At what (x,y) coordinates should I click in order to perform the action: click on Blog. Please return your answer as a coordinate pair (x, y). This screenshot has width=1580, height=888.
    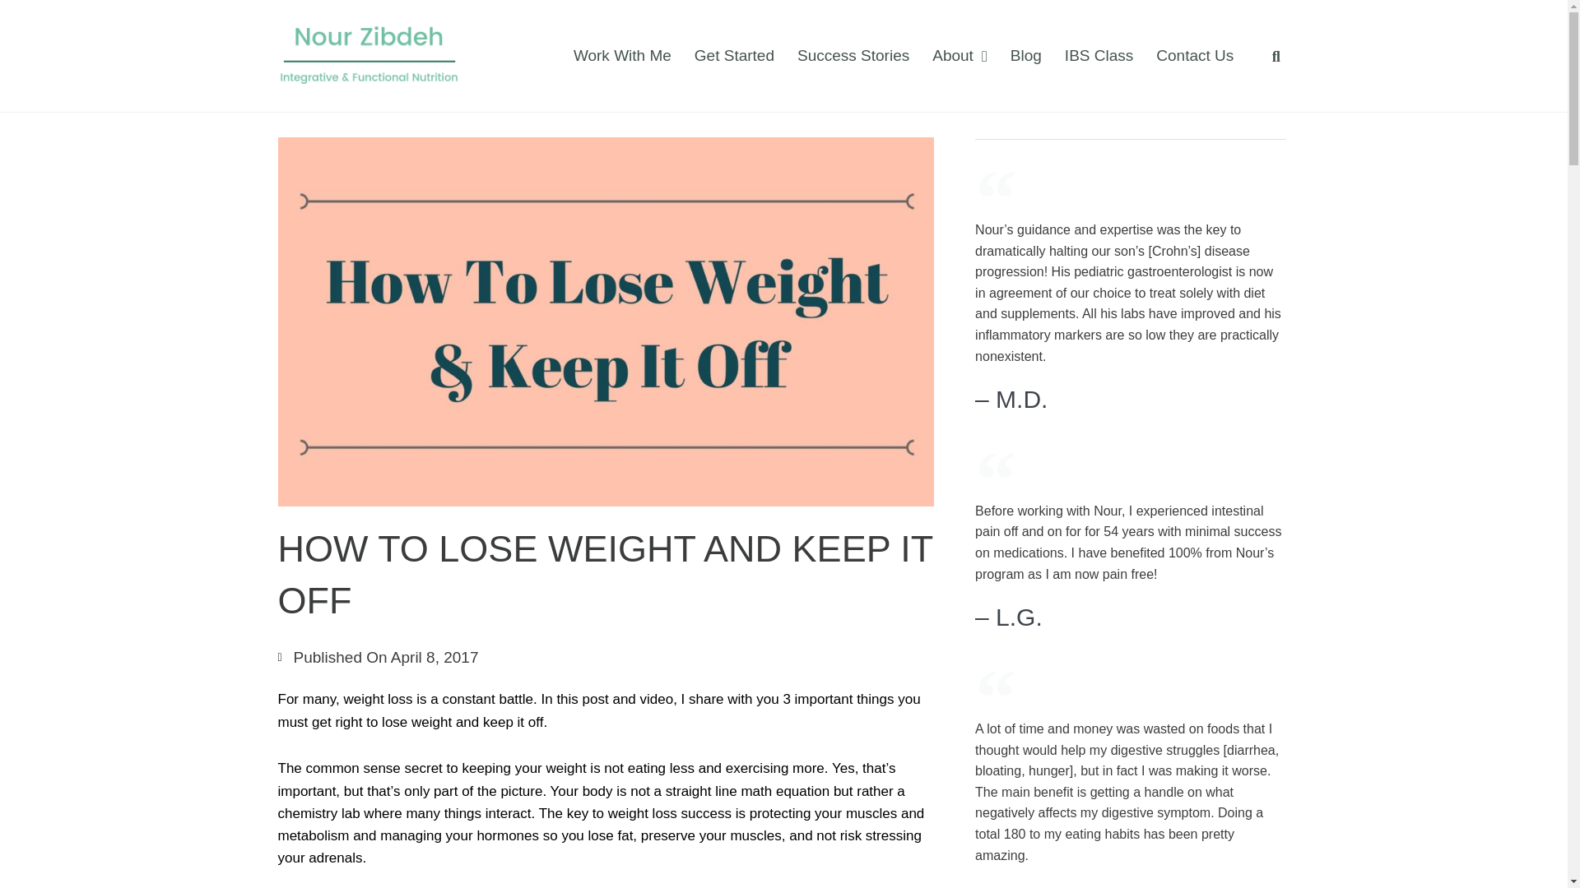
    Looking at the image, I should click on (1025, 56).